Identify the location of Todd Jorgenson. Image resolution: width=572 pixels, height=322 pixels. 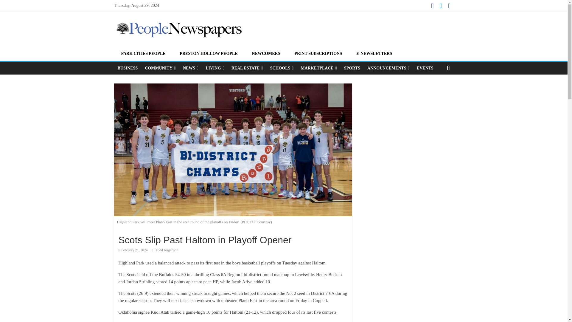
(167, 250).